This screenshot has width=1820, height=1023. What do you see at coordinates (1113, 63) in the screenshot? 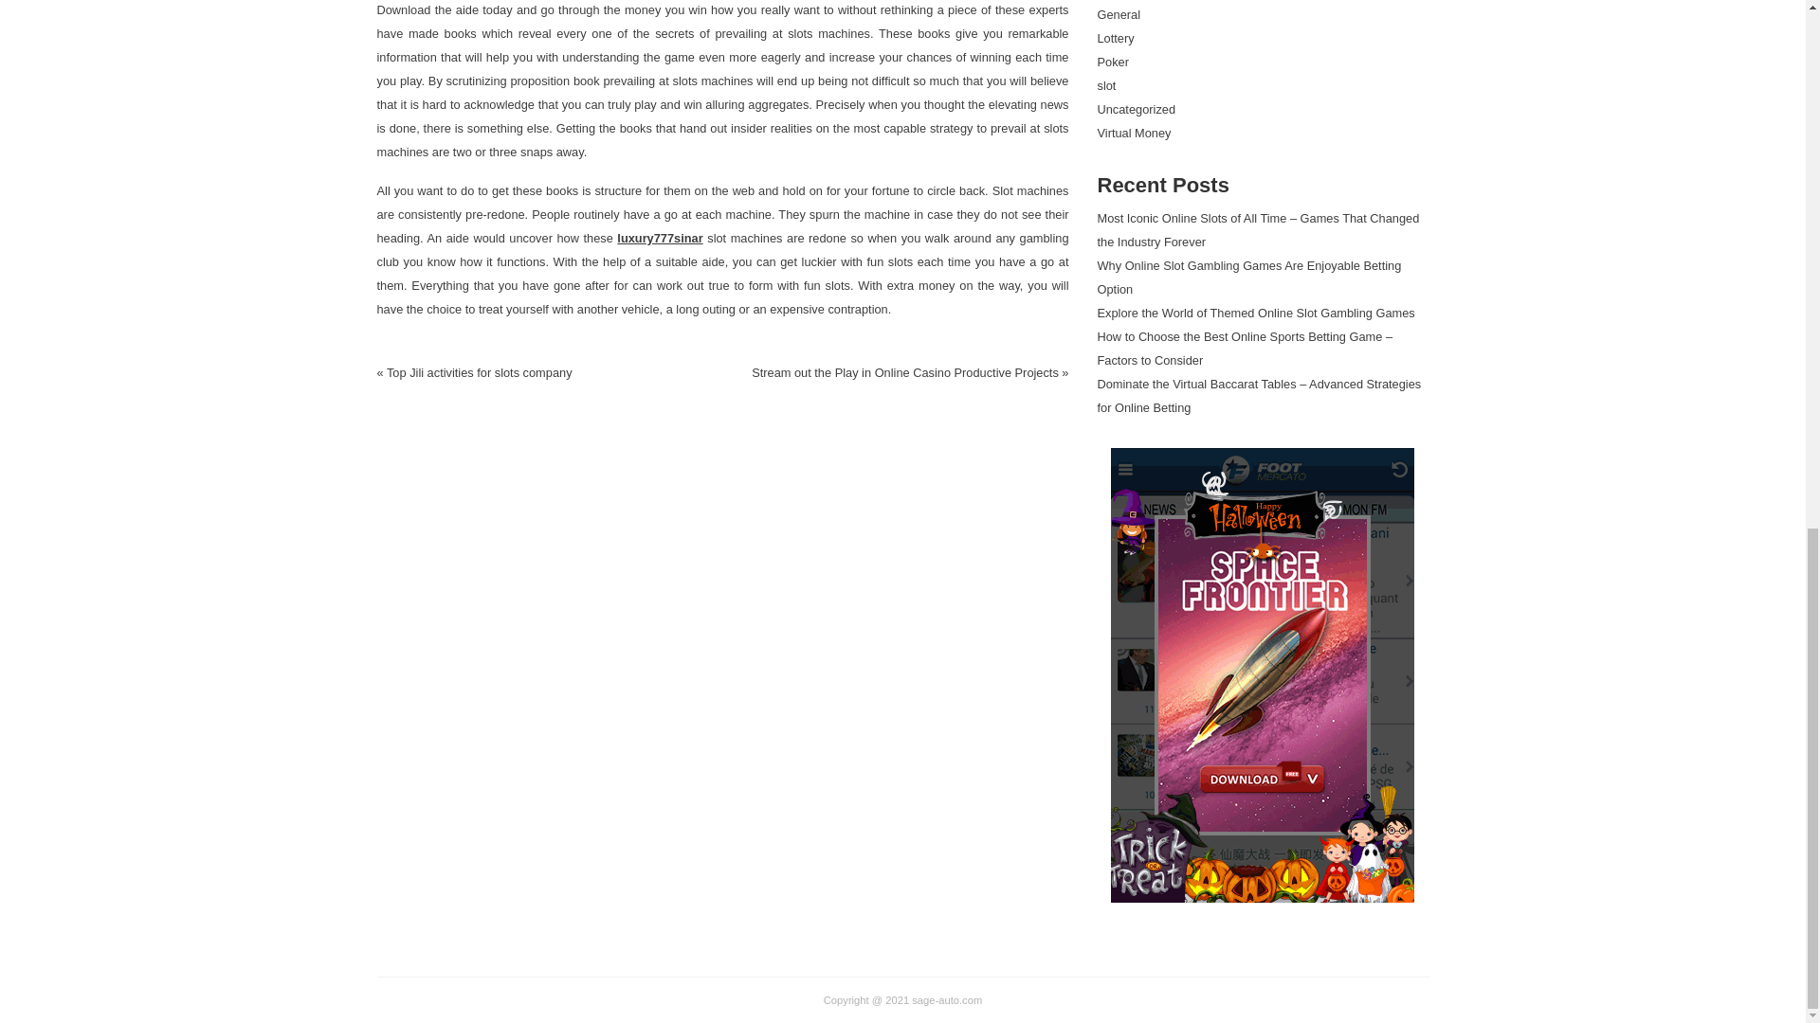
I see `Poker` at bounding box center [1113, 63].